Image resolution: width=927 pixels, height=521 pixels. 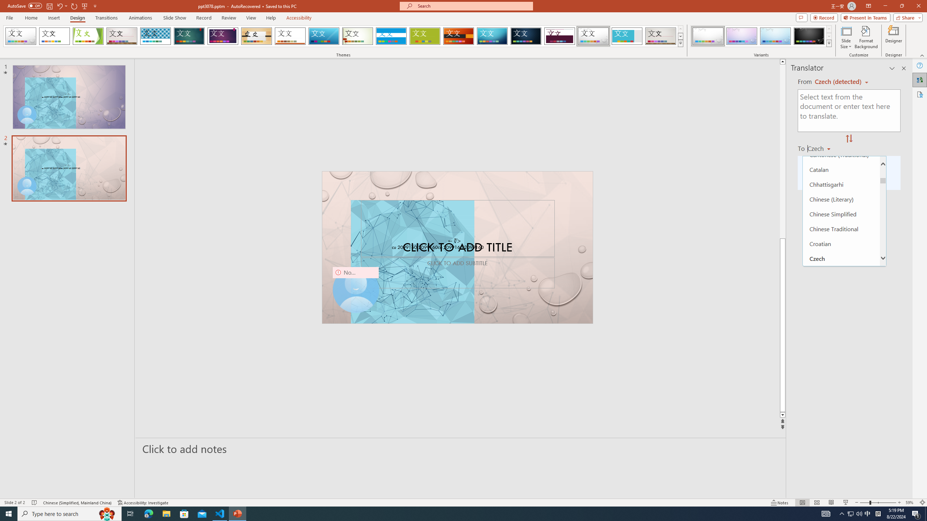 I want to click on Estonian, so click(x=841, y=362).